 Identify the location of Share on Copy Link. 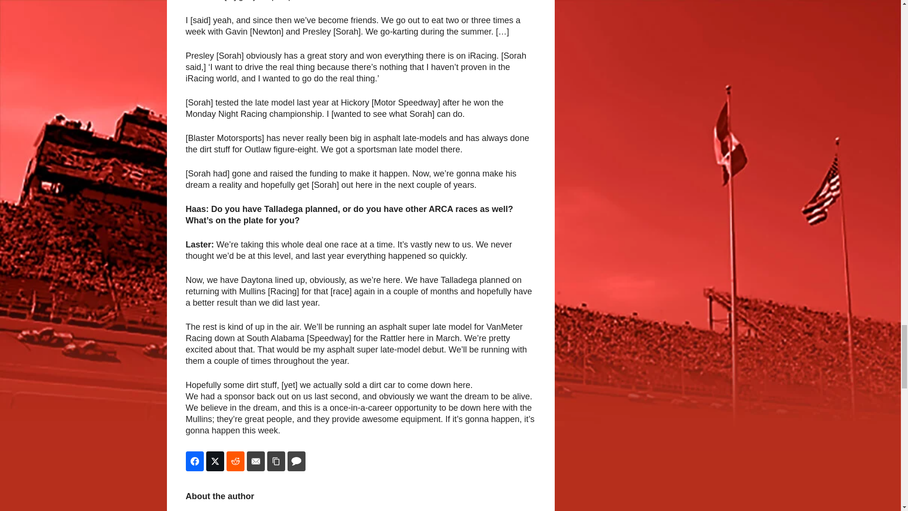
(276, 461).